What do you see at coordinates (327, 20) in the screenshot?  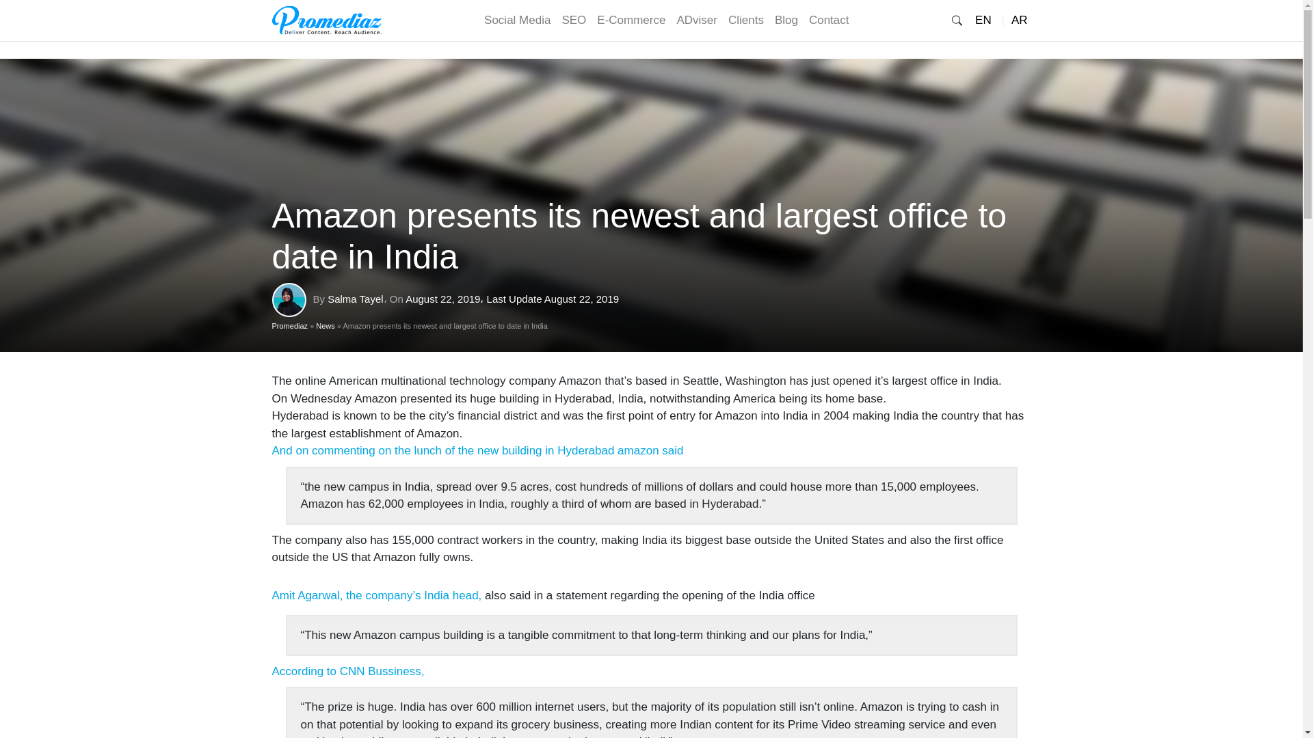 I see `Promediaz` at bounding box center [327, 20].